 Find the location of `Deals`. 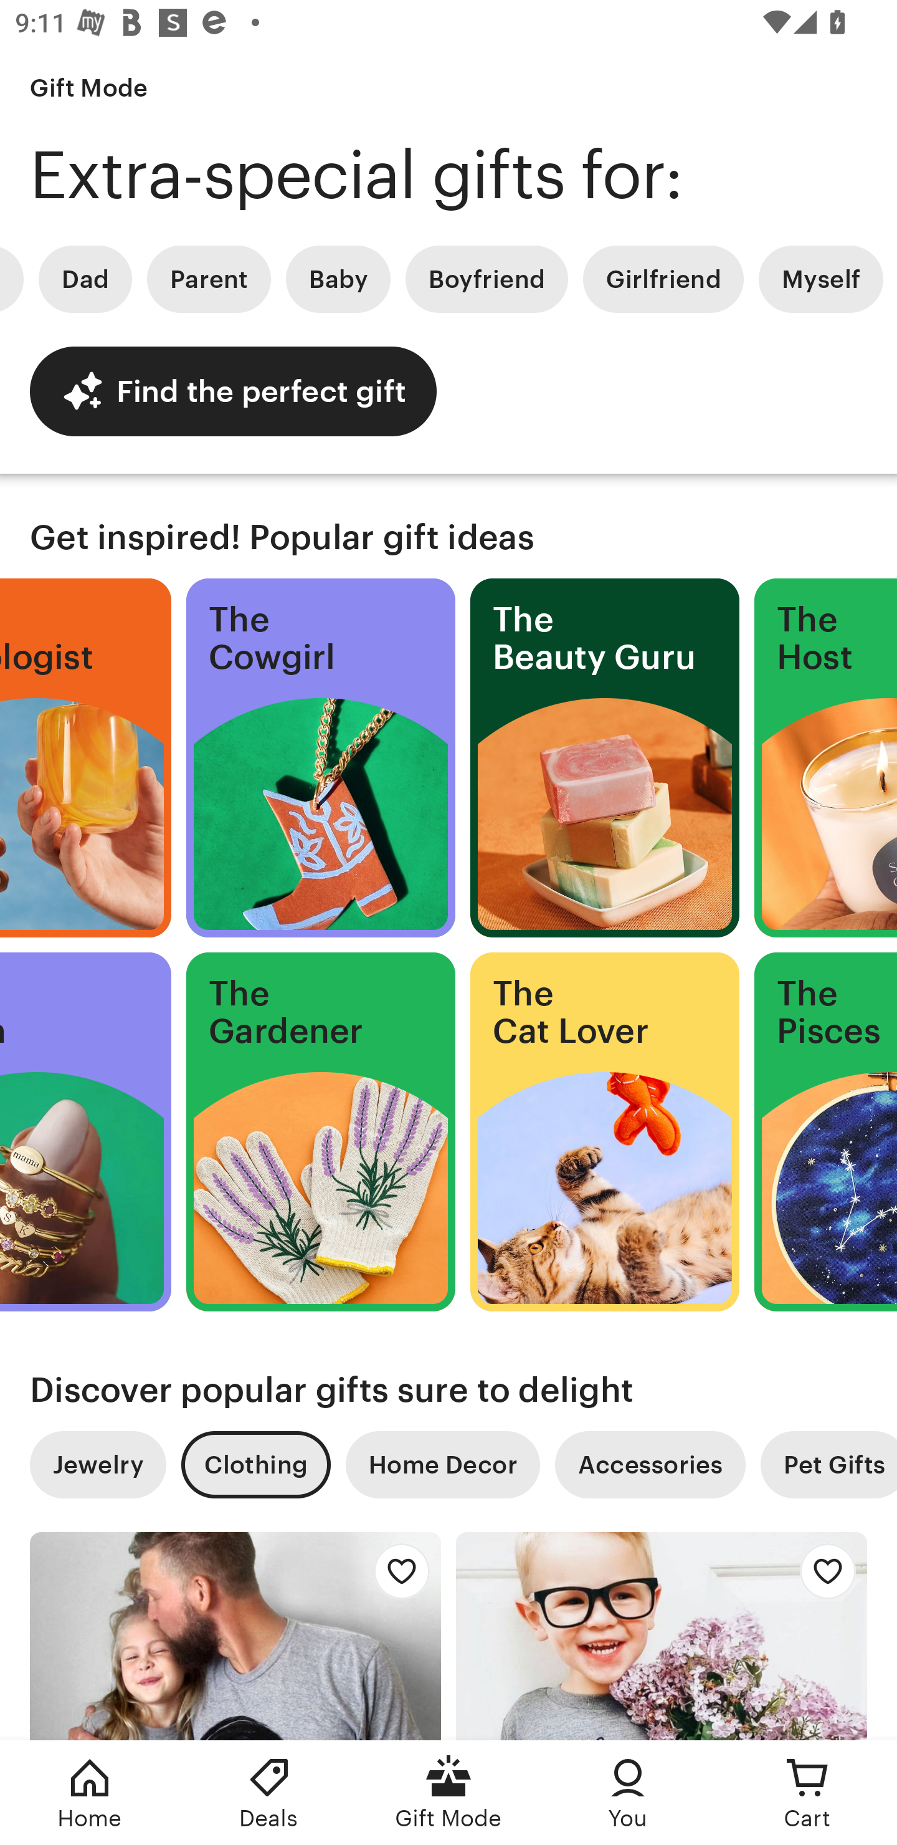

Deals is located at coordinates (269, 1793).